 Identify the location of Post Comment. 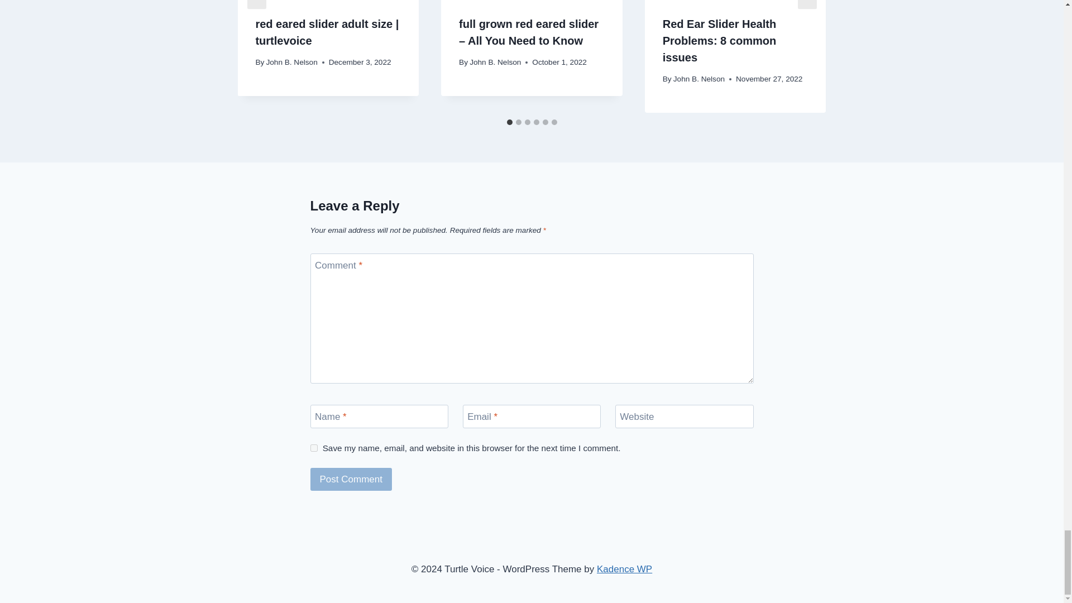
(351, 479).